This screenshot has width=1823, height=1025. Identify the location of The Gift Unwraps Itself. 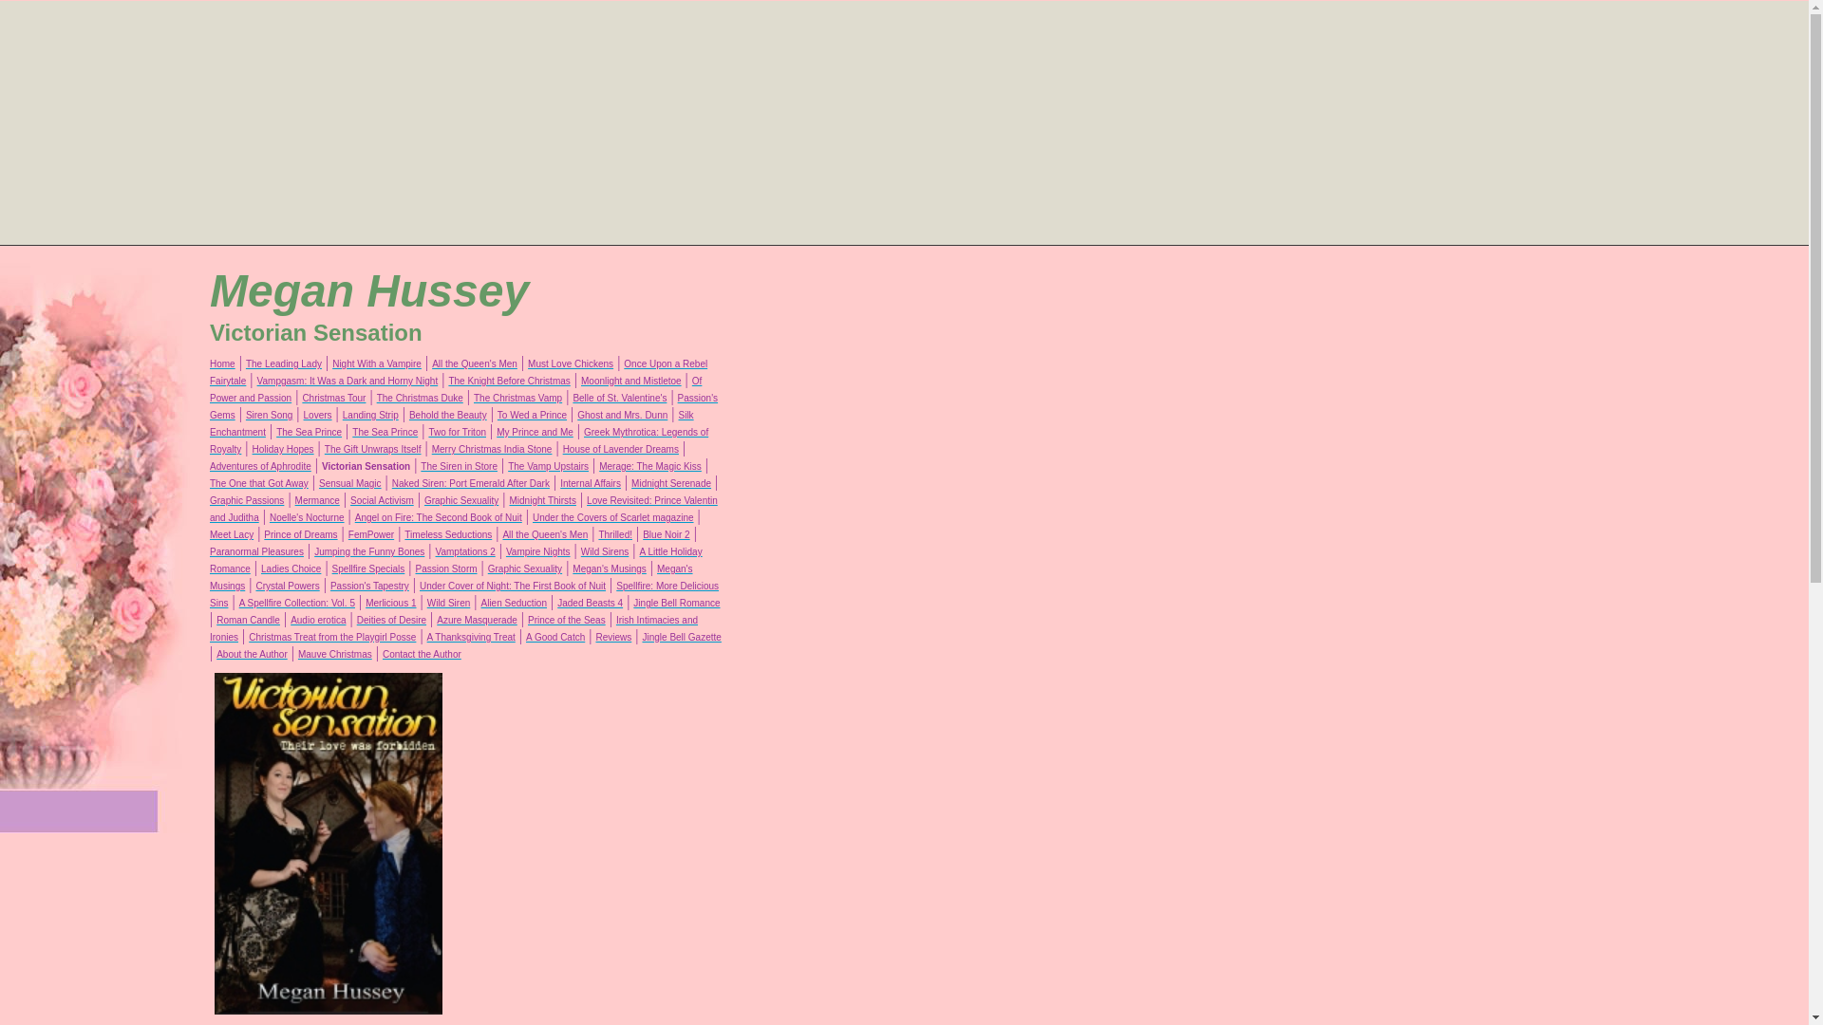
(372, 449).